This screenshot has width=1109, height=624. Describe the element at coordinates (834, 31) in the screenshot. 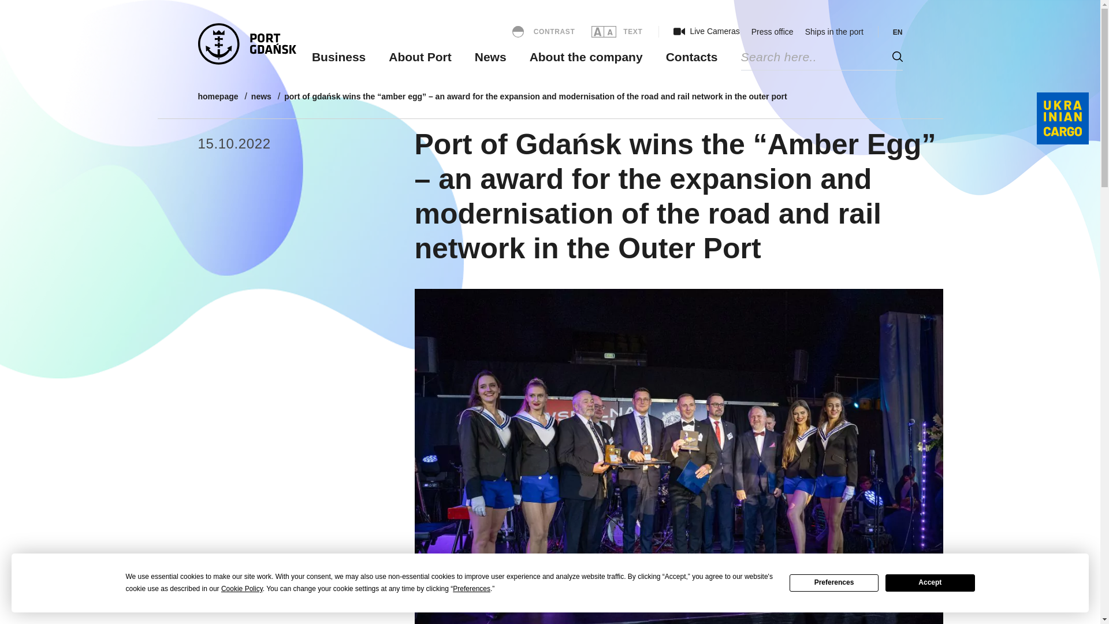

I see `Ships in the port` at that location.